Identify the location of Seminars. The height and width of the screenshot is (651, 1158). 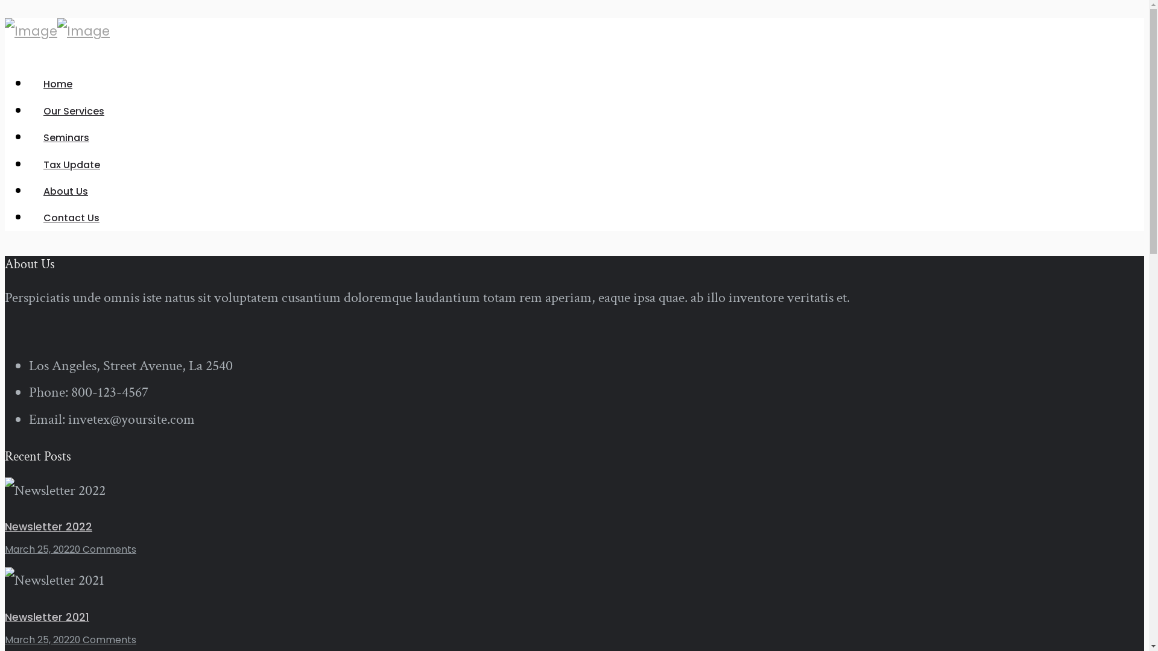
(66, 137).